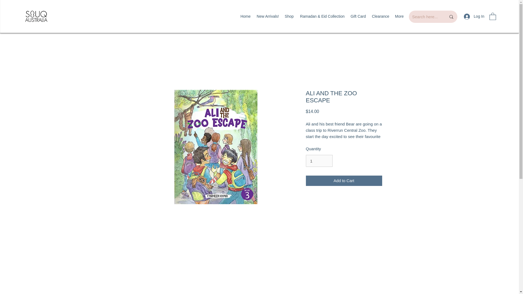 The width and height of the screenshot is (523, 294). What do you see at coordinates (289, 16) in the screenshot?
I see `Shop` at bounding box center [289, 16].